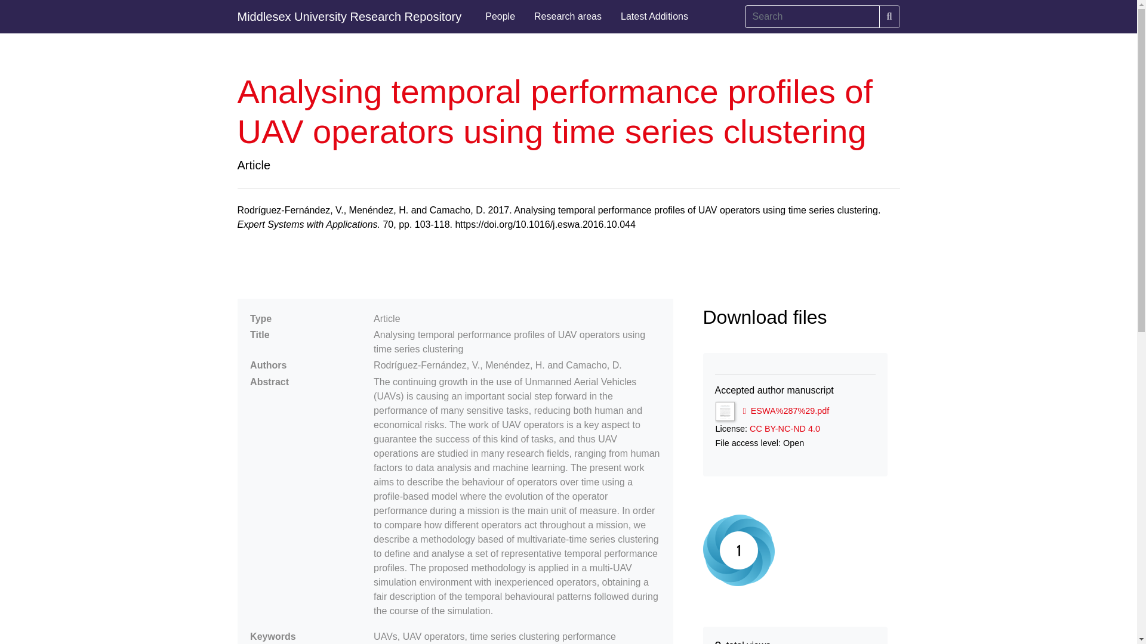 This screenshot has width=1146, height=644. What do you see at coordinates (500, 17) in the screenshot?
I see `People` at bounding box center [500, 17].